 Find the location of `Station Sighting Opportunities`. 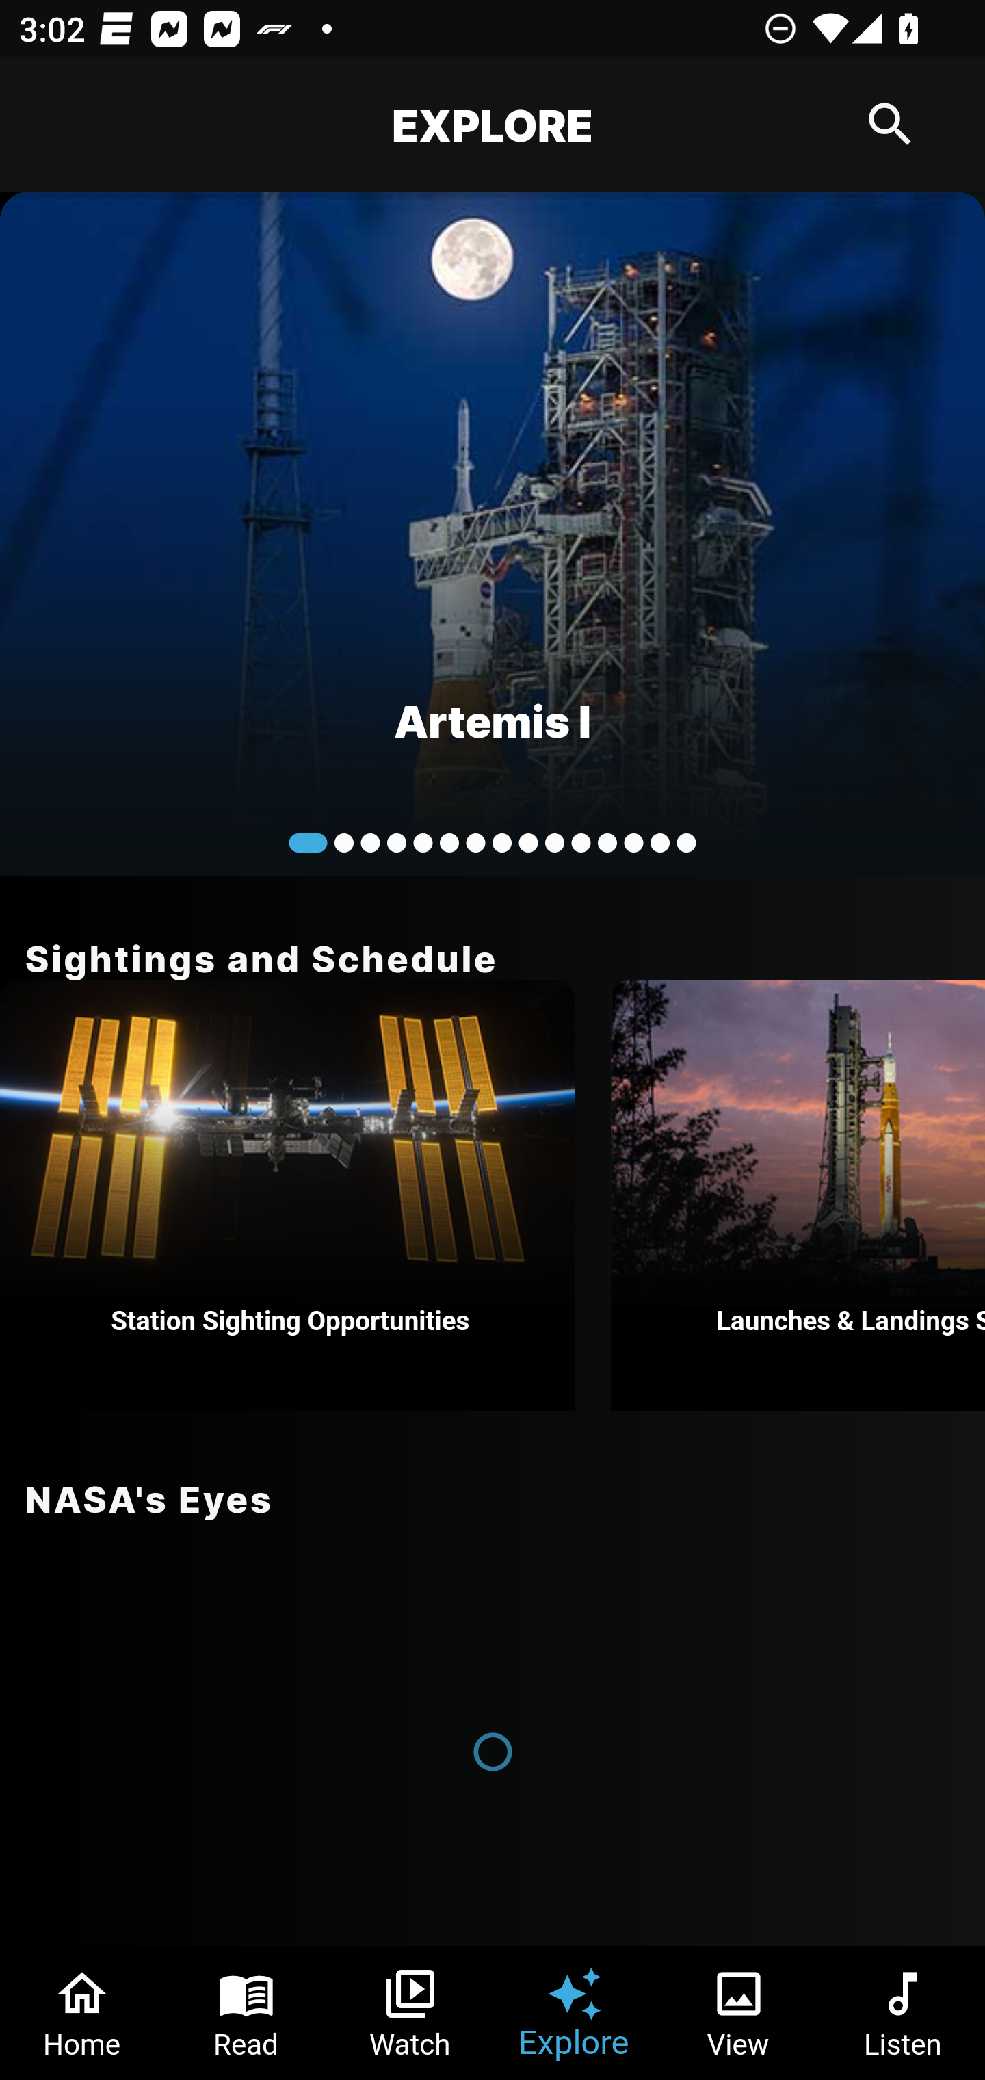

Station Sighting Opportunities is located at coordinates (287, 1195).